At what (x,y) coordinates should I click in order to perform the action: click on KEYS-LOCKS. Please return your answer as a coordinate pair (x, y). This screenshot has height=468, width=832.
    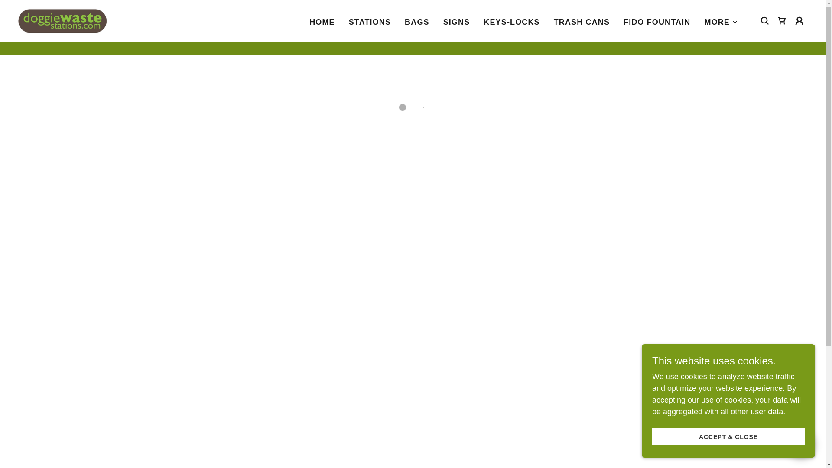
    Looking at the image, I should click on (511, 22).